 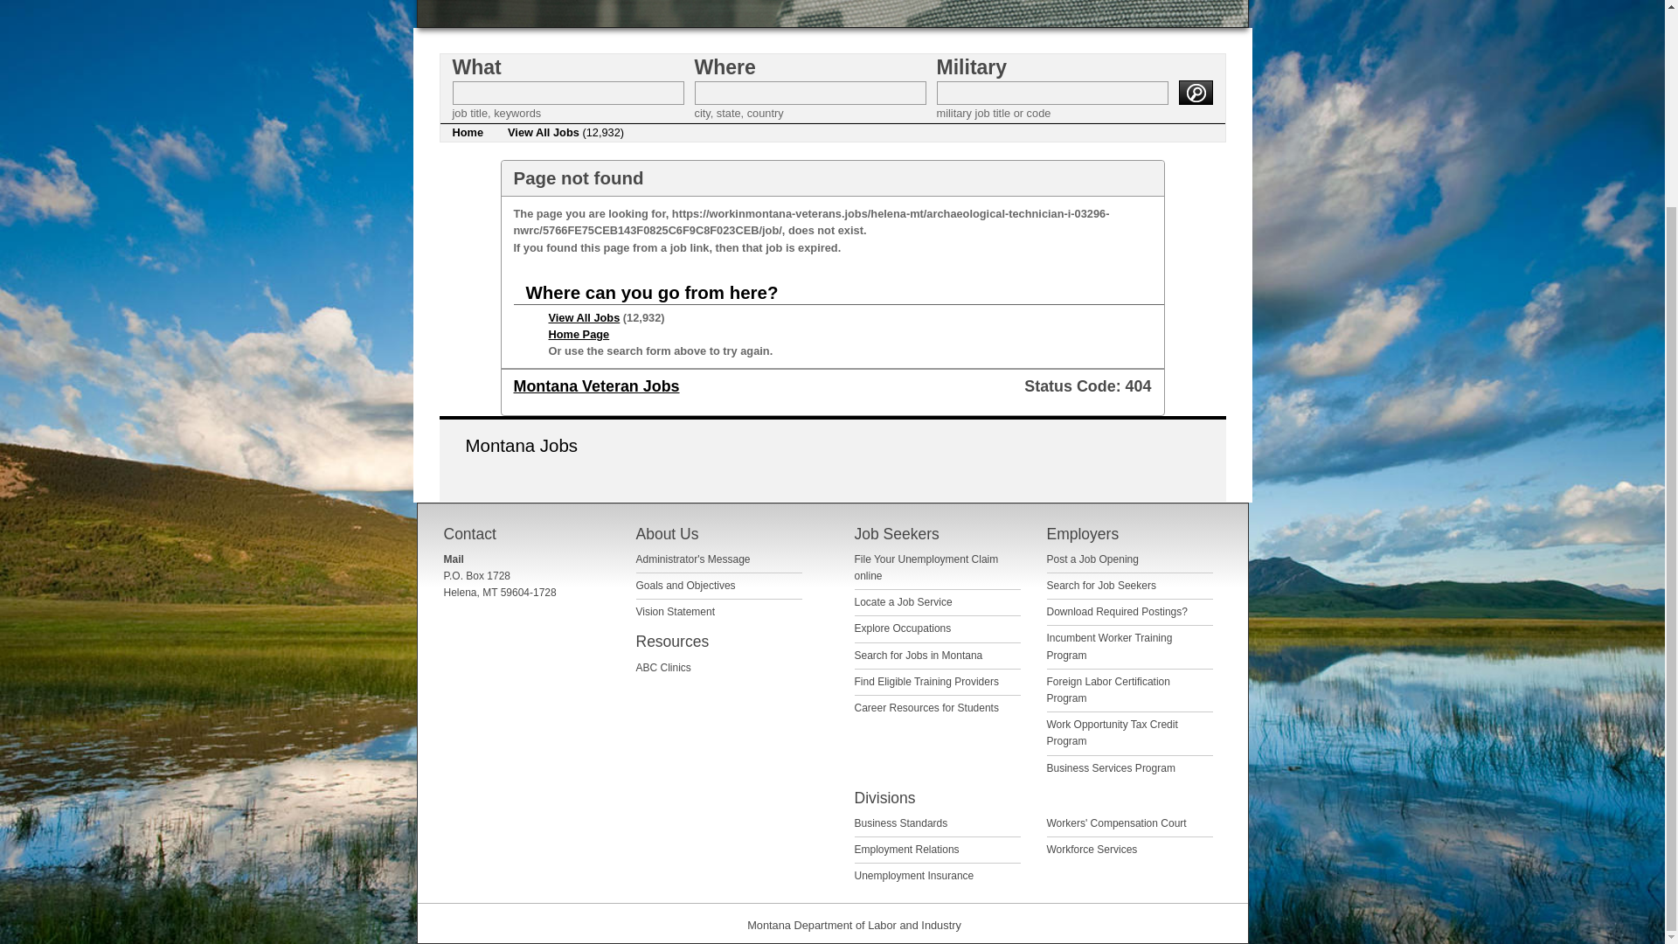 What do you see at coordinates (1117, 823) in the screenshot?
I see `Workers' Compensation Court` at bounding box center [1117, 823].